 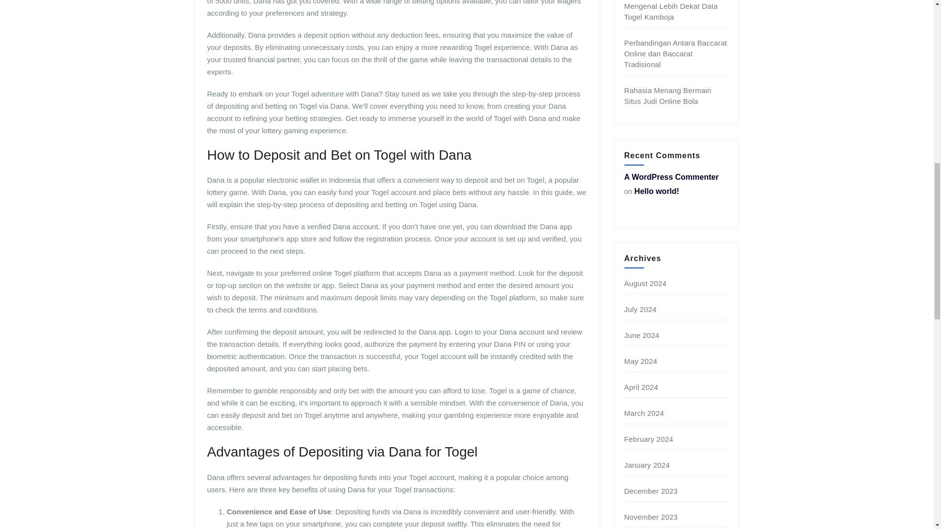 What do you see at coordinates (645, 283) in the screenshot?
I see `August 2024` at bounding box center [645, 283].